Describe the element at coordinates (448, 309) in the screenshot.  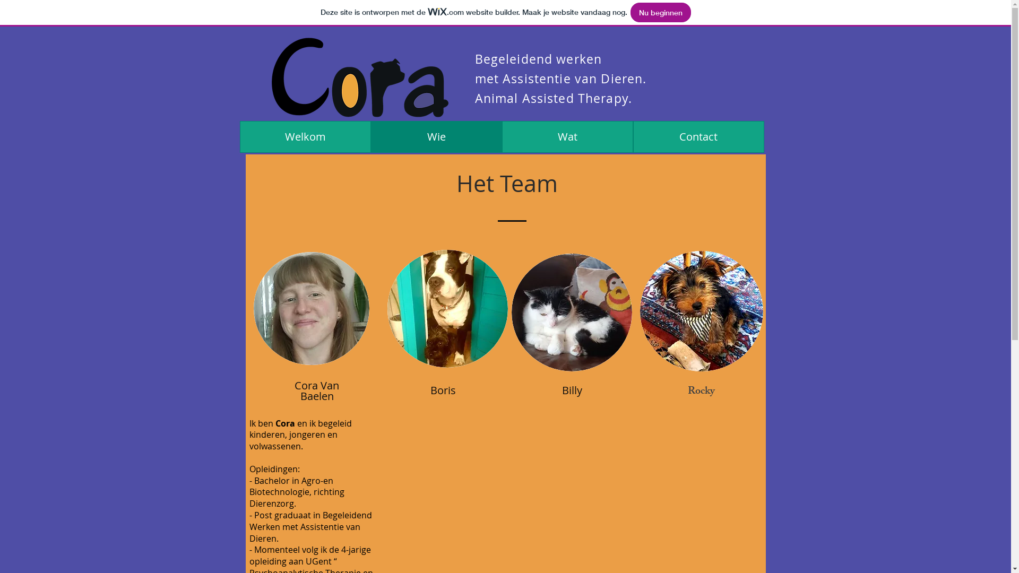
I see `guy4.jpg` at that location.